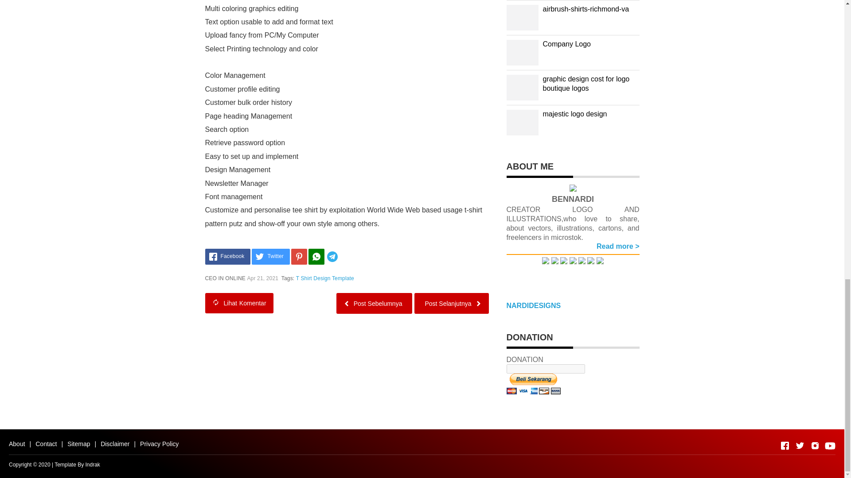 This screenshot has width=851, height=478. I want to click on Follow Me, so click(555, 262).